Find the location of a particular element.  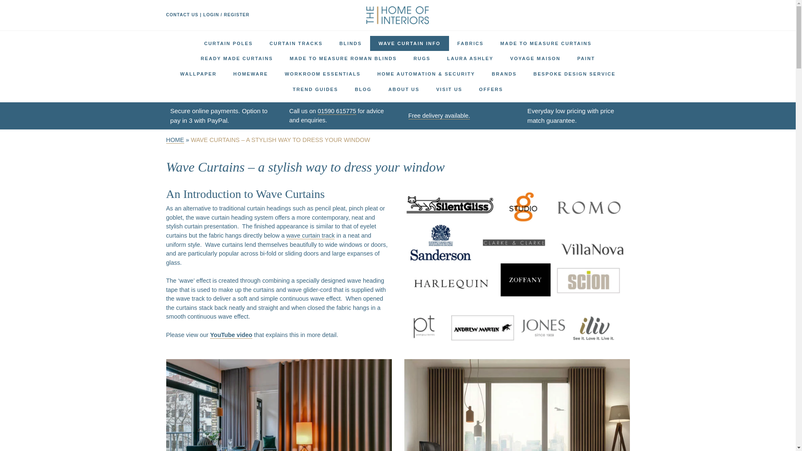

CONTACT US is located at coordinates (182, 15).